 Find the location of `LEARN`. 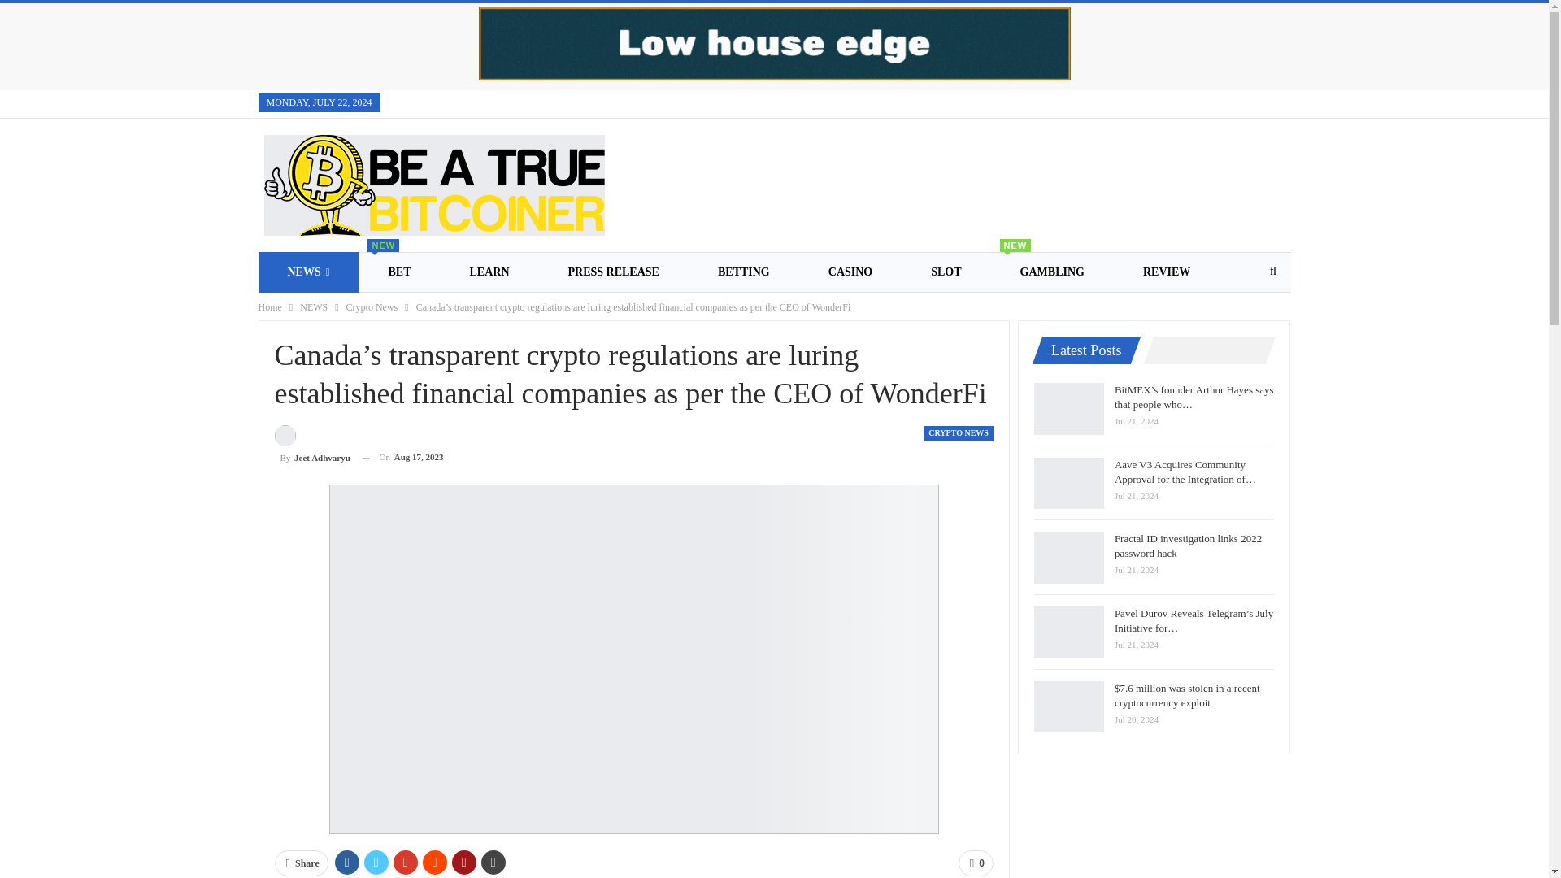

LEARN is located at coordinates (489, 272).